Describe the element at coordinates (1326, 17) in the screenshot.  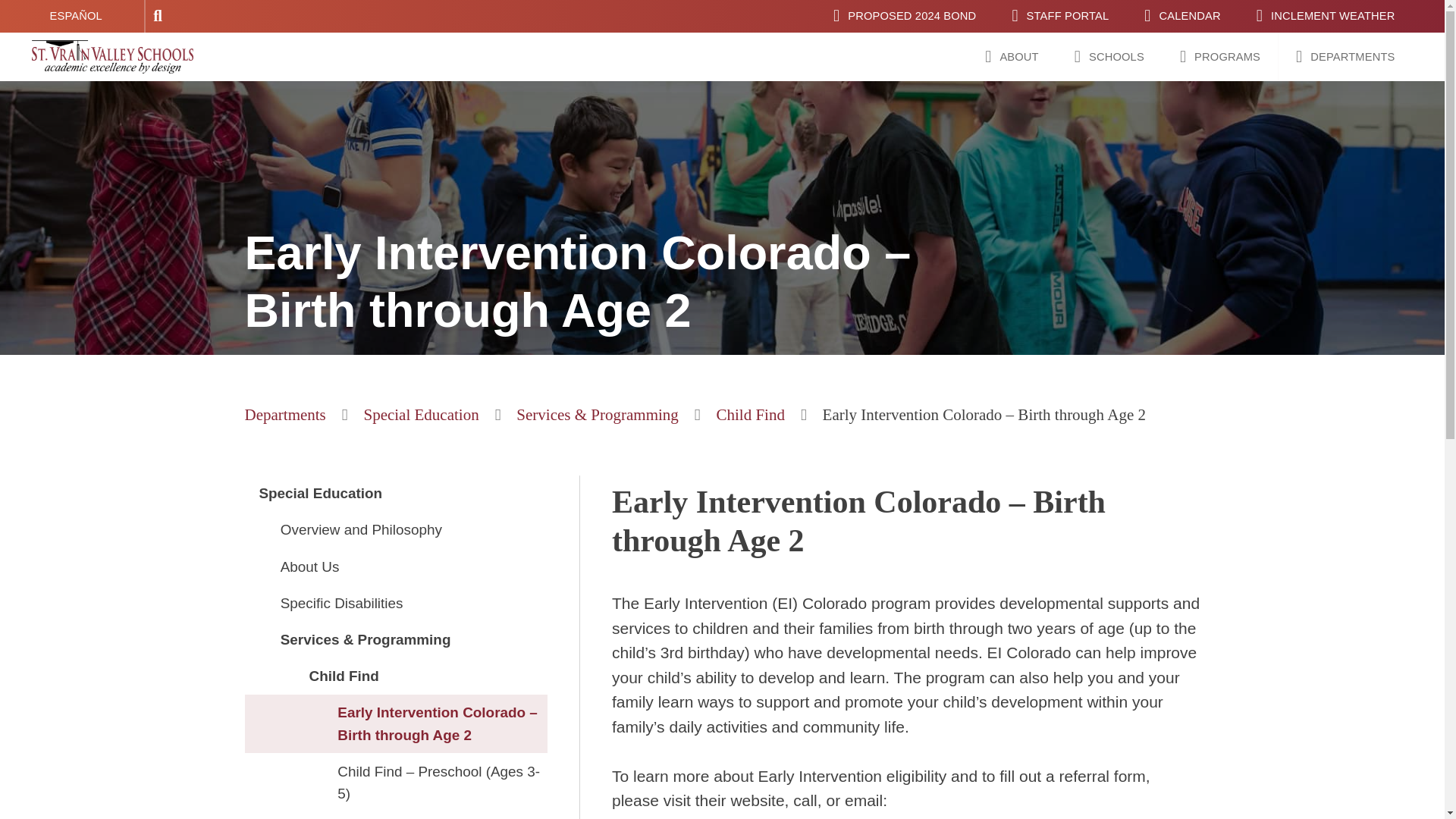
I see `INCLEMENT WEATHER` at that location.